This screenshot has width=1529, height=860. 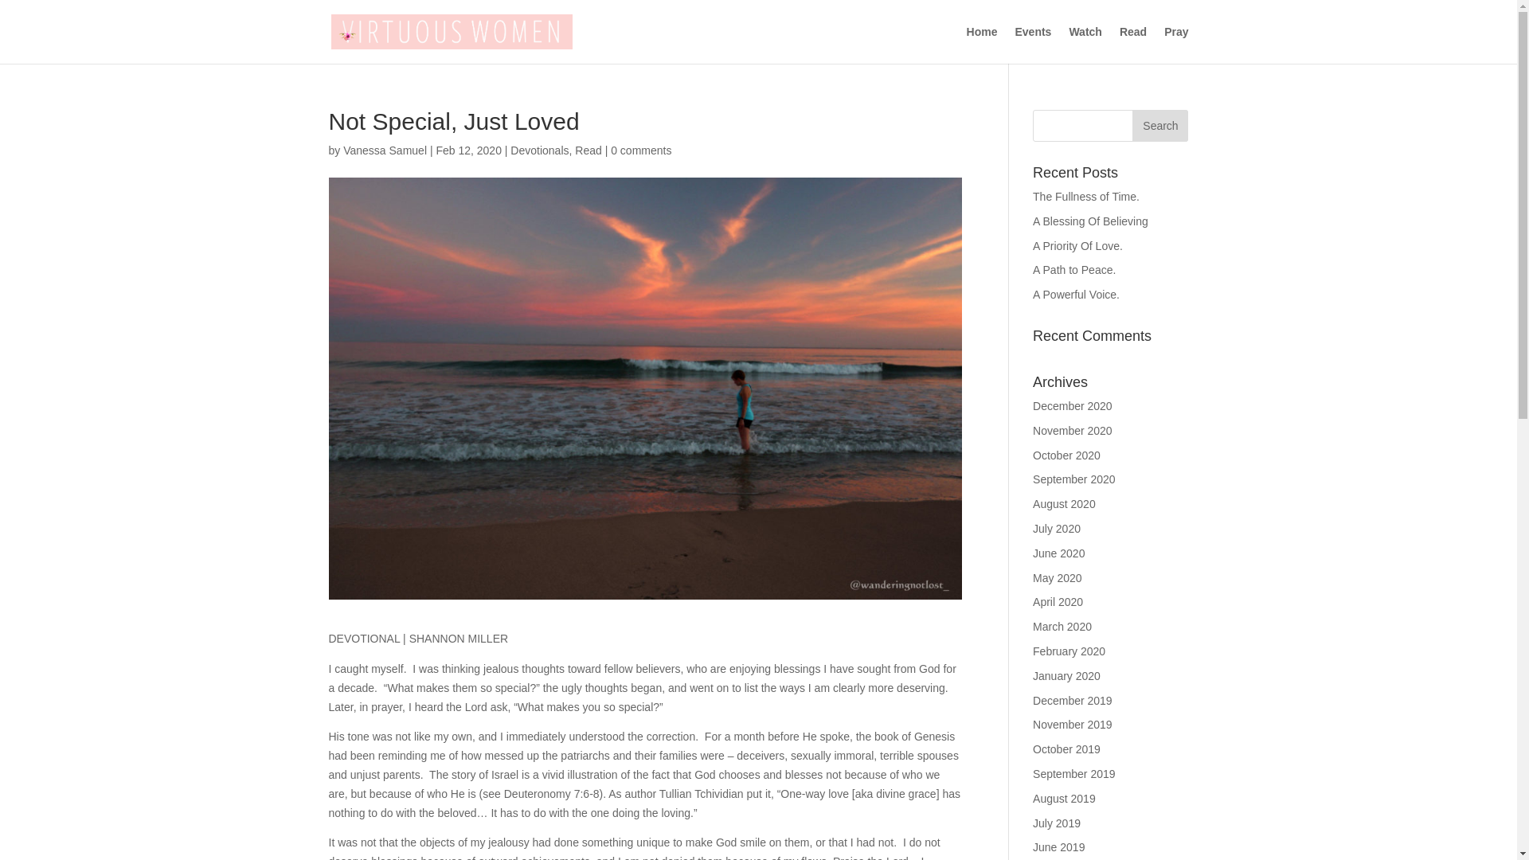 I want to click on September 2019, so click(x=1074, y=774).